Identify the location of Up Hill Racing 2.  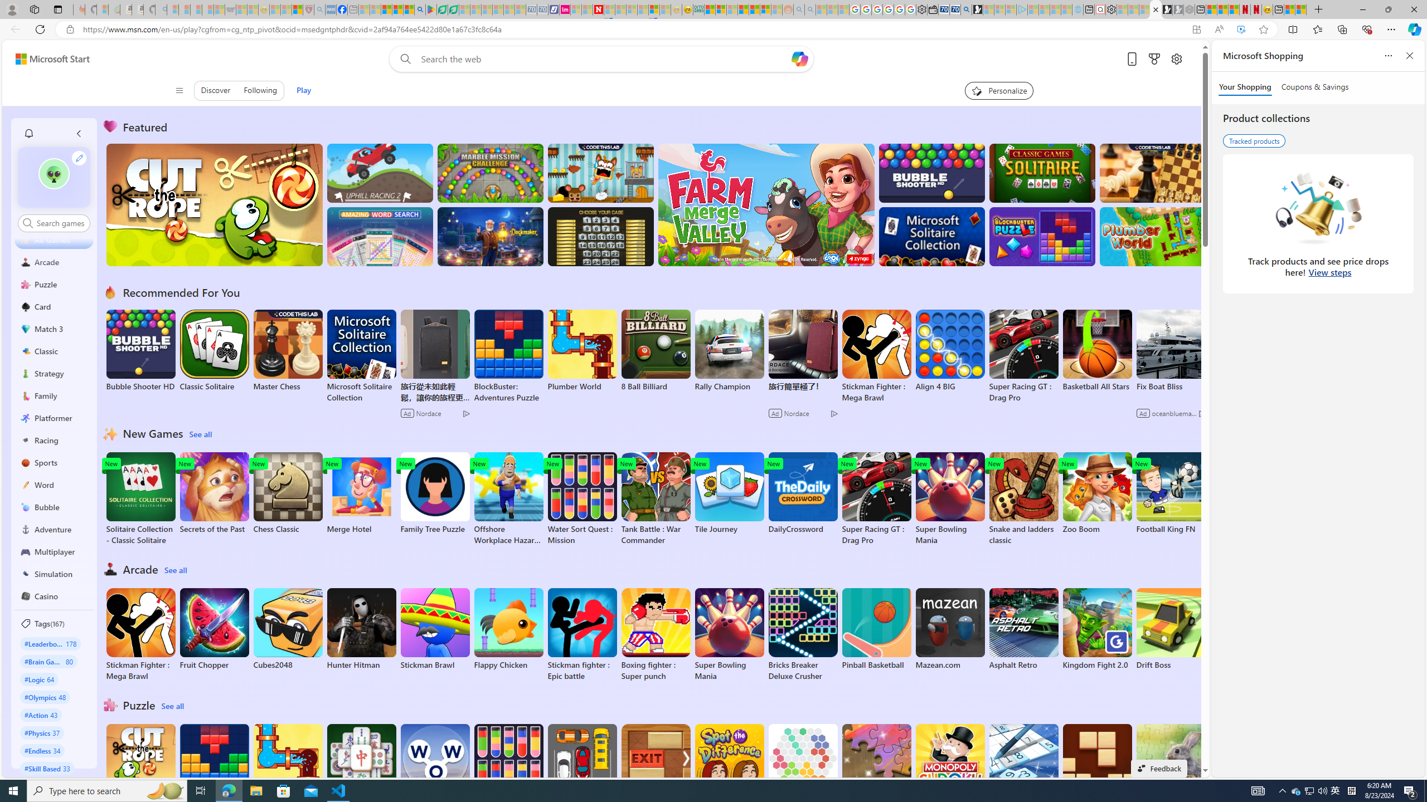
(380, 173).